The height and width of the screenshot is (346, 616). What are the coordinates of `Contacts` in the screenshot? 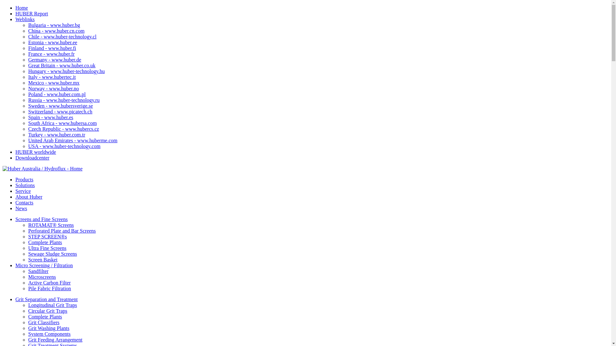 It's located at (24, 202).